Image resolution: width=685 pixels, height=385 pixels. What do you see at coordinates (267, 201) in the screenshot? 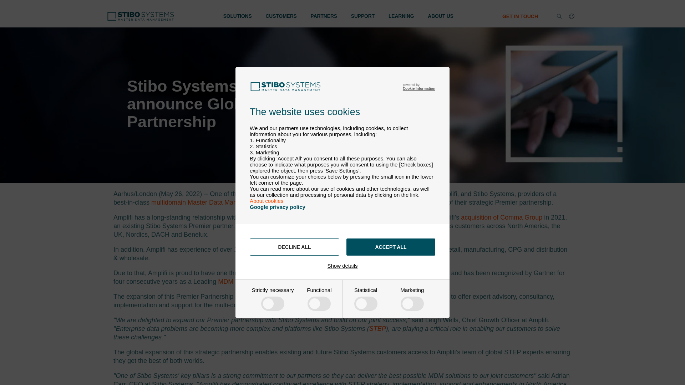
I see `About cookies` at bounding box center [267, 201].